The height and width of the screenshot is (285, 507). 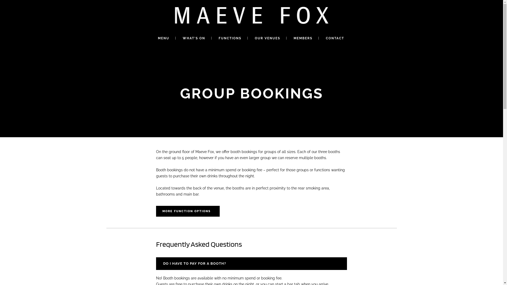 What do you see at coordinates (335, 38) in the screenshot?
I see `CONTACT` at bounding box center [335, 38].